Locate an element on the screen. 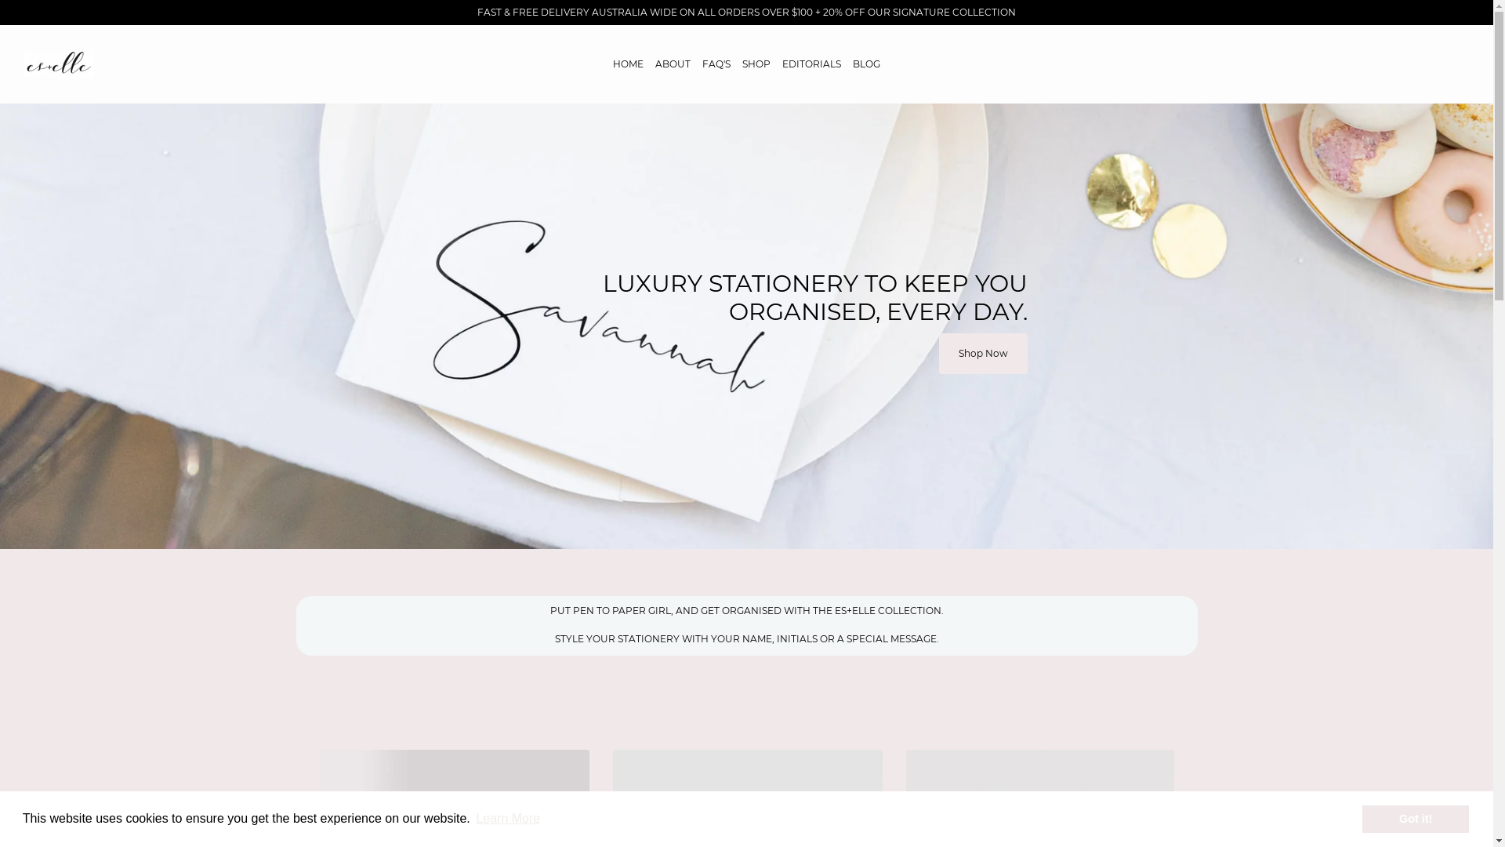 Image resolution: width=1505 pixels, height=847 pixels. ABOUT is located at coordinates (673, 64).